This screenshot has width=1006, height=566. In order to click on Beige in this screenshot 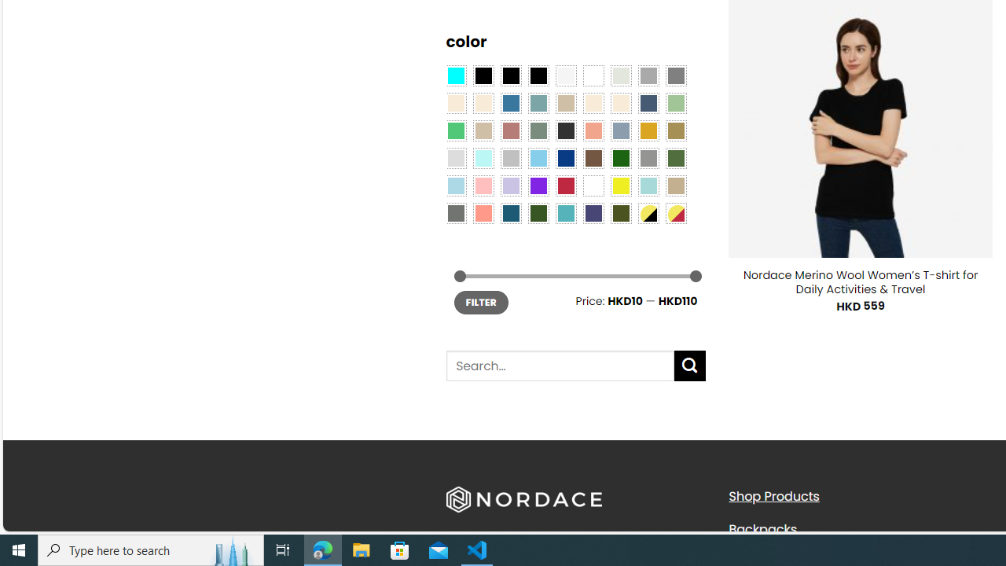, I will do `click(456, 103)`.